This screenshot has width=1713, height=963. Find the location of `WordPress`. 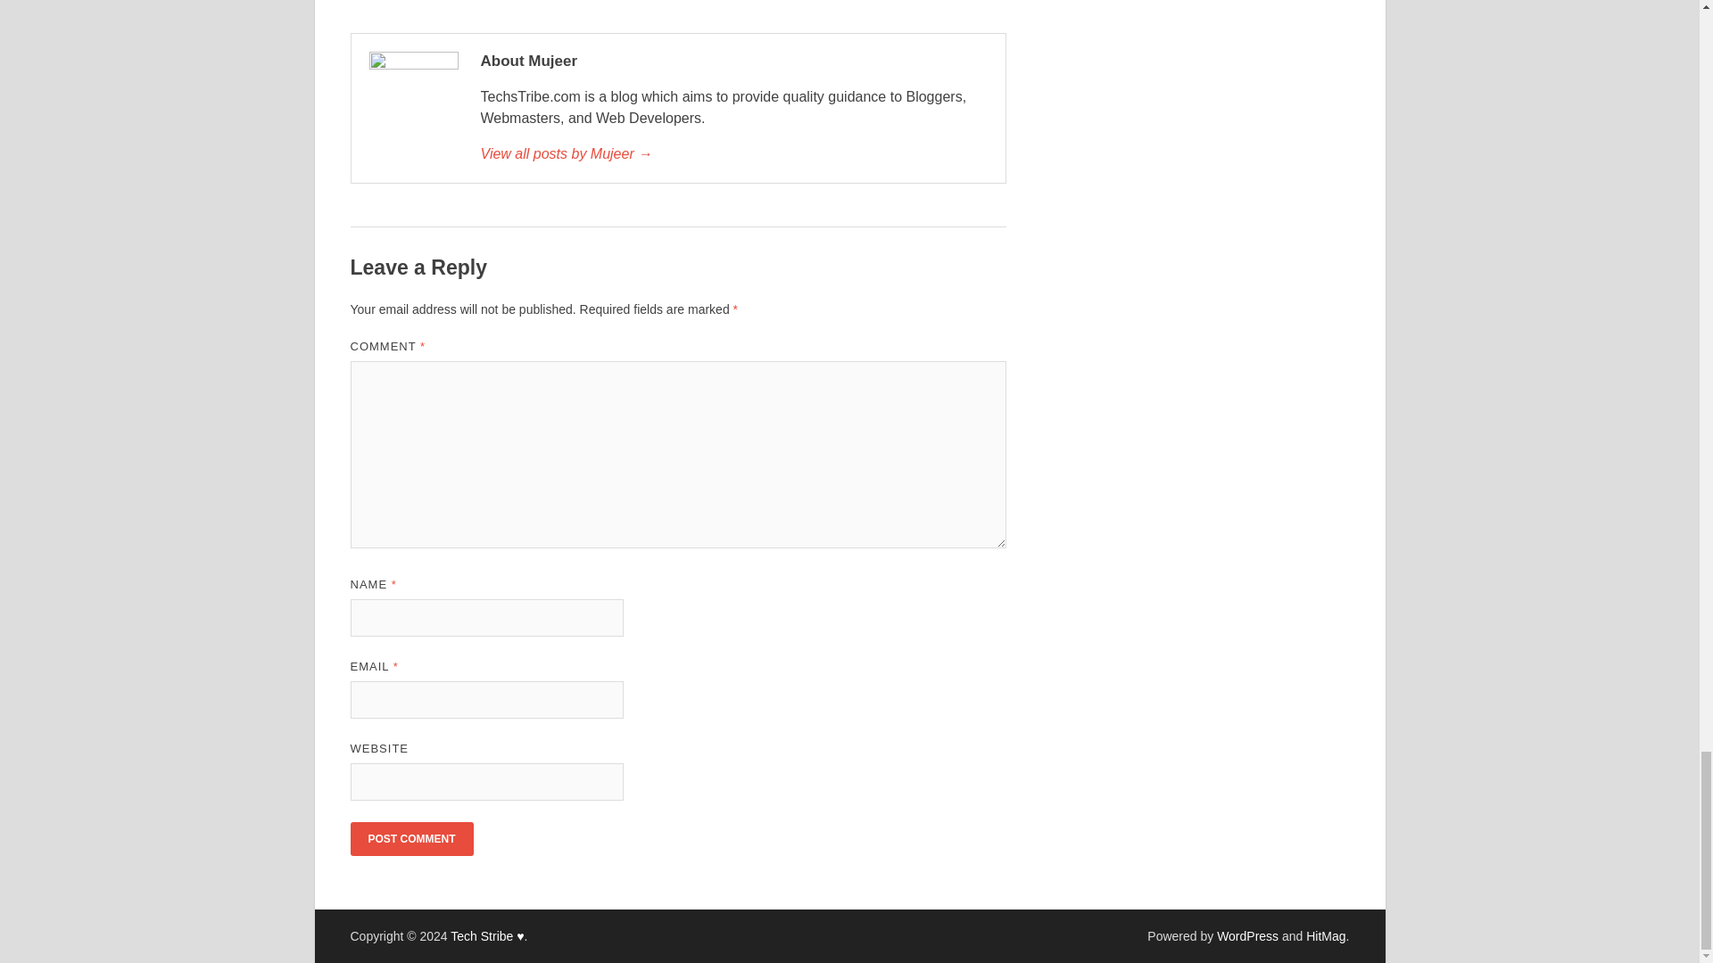

WordPress is located at coordinates (1247, 936).